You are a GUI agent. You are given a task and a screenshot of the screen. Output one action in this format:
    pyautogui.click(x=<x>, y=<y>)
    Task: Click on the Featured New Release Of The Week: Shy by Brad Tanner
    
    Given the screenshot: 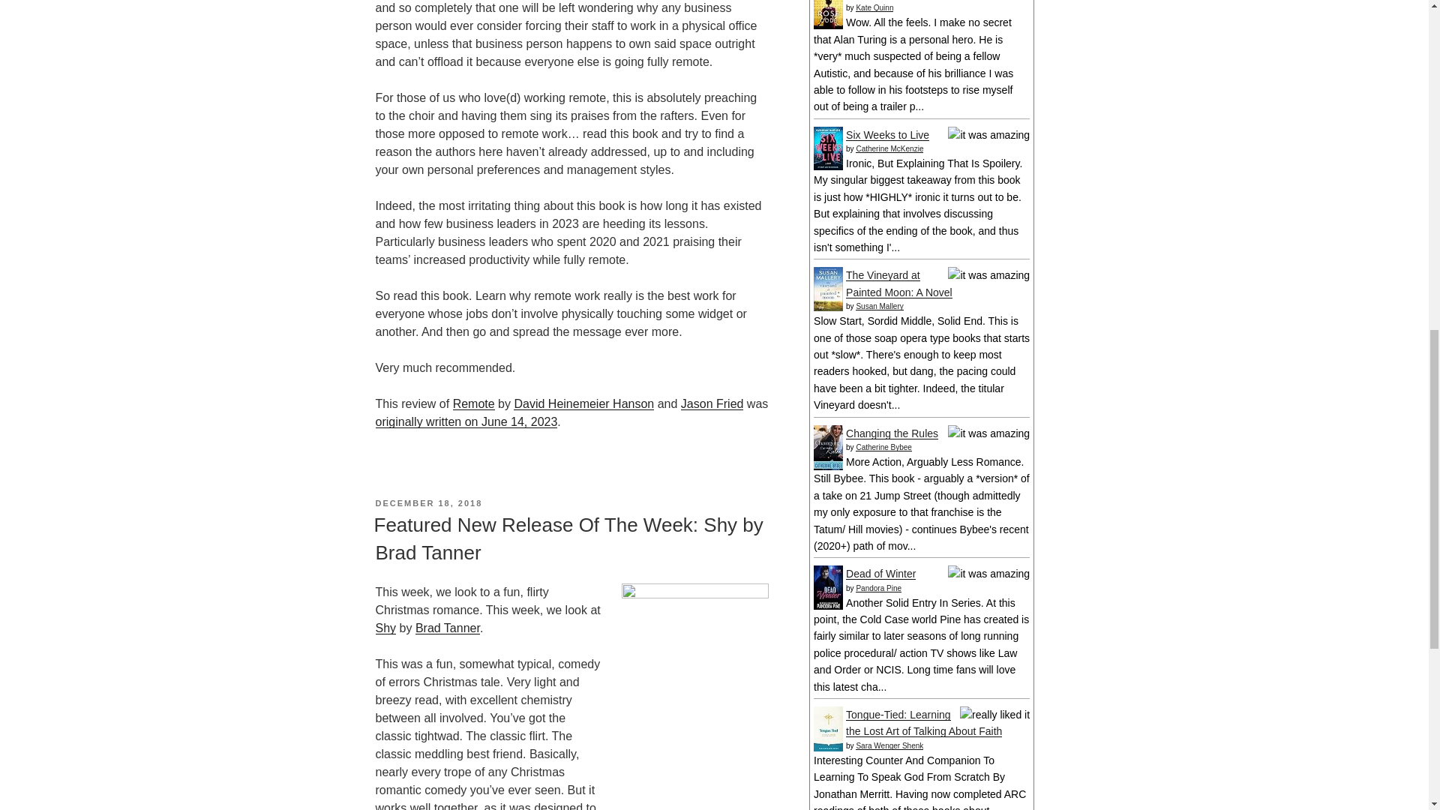 What is the action you would take?
    pyautogui.click(x=568, y=538)
    